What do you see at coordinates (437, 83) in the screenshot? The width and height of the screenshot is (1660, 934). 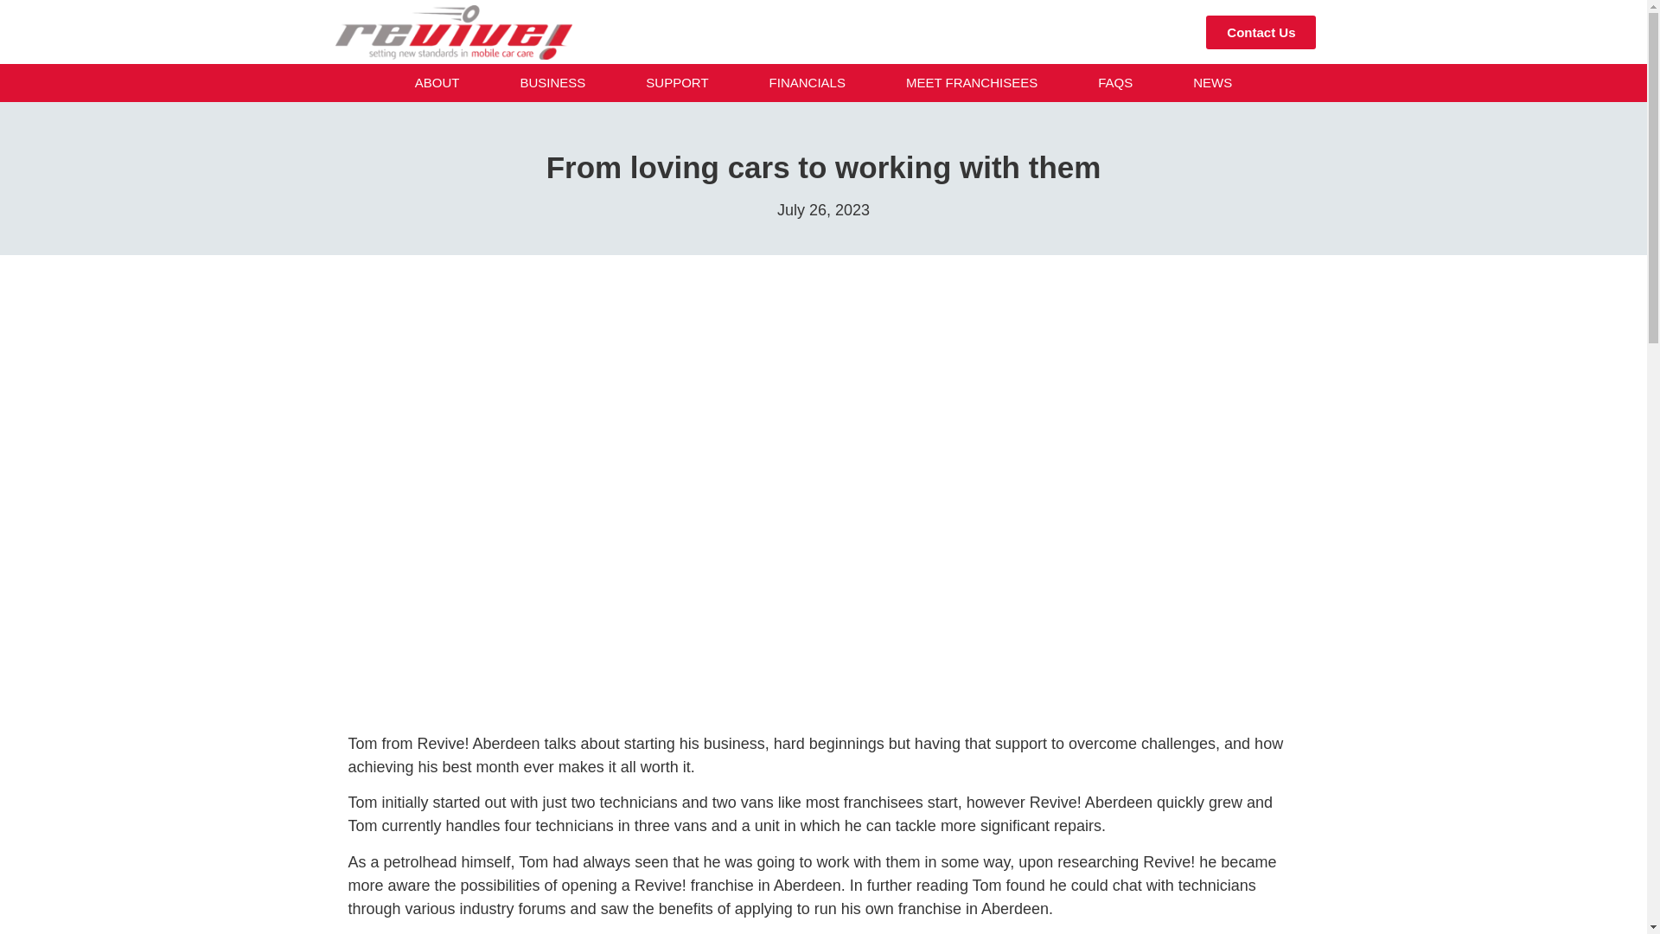 I see `ABOUT` at bounding box center [437, 83].